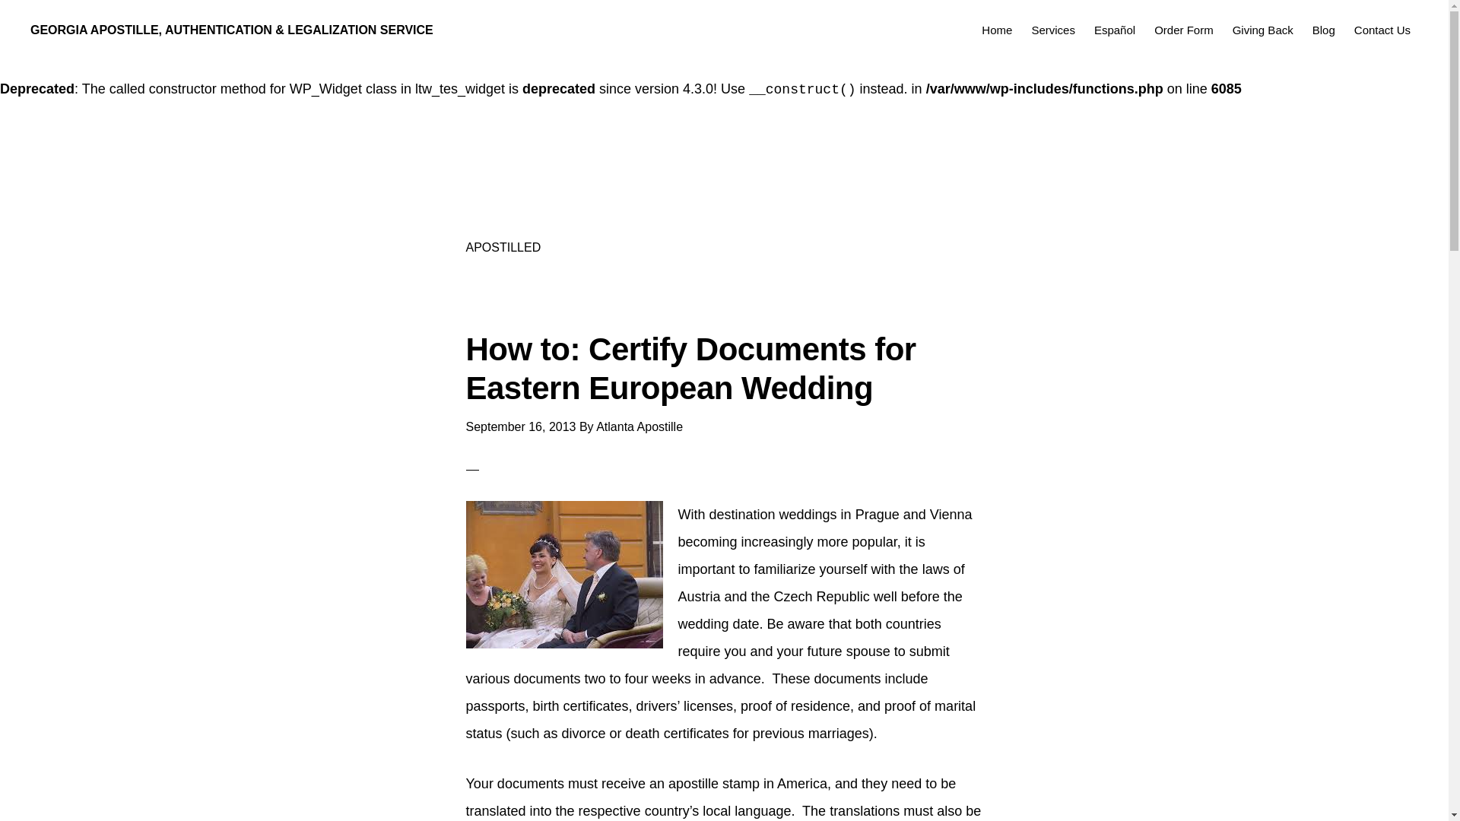  What do you see at coordinates (240, 598) in the screenshot?
I see `Atlanta Apostille` at bounding box center [240, 598].